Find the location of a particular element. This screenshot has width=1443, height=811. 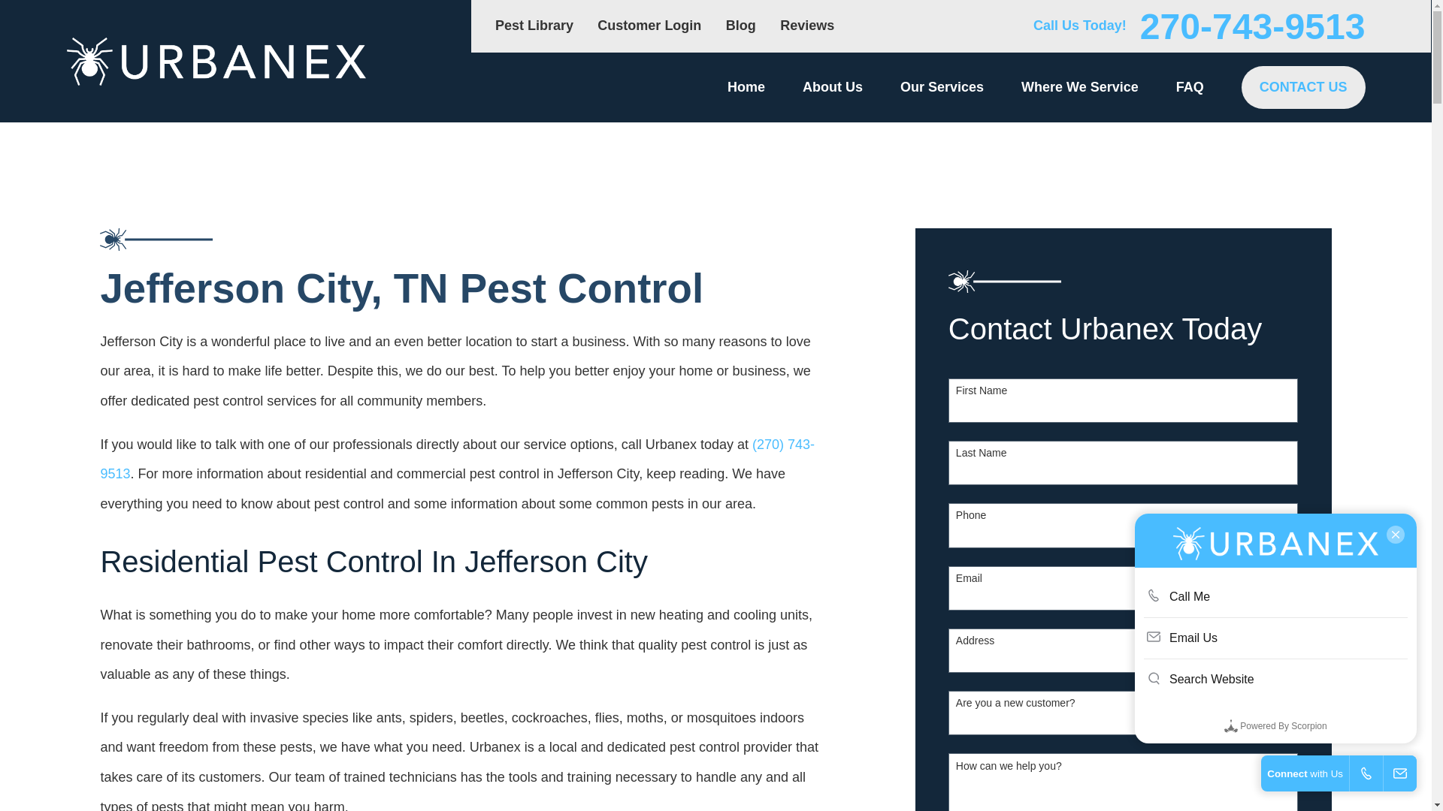

Customer Login is located at coordinates (649, 26).